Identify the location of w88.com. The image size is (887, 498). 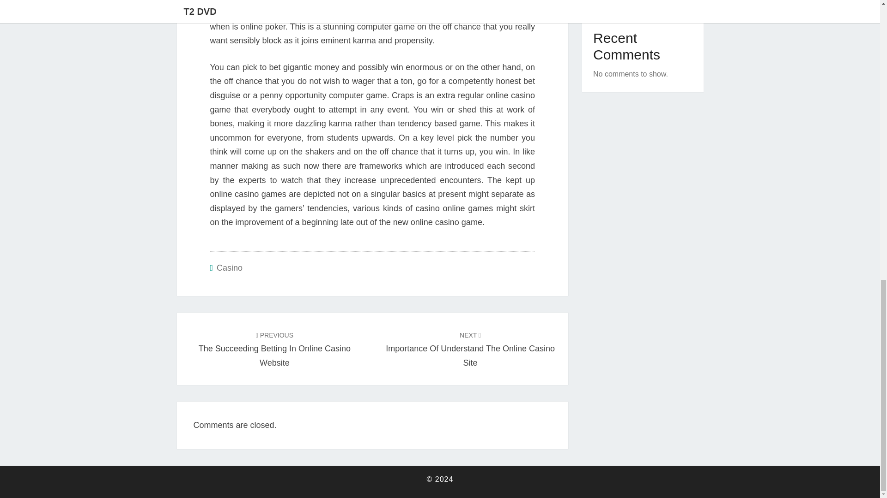
(282, 12).